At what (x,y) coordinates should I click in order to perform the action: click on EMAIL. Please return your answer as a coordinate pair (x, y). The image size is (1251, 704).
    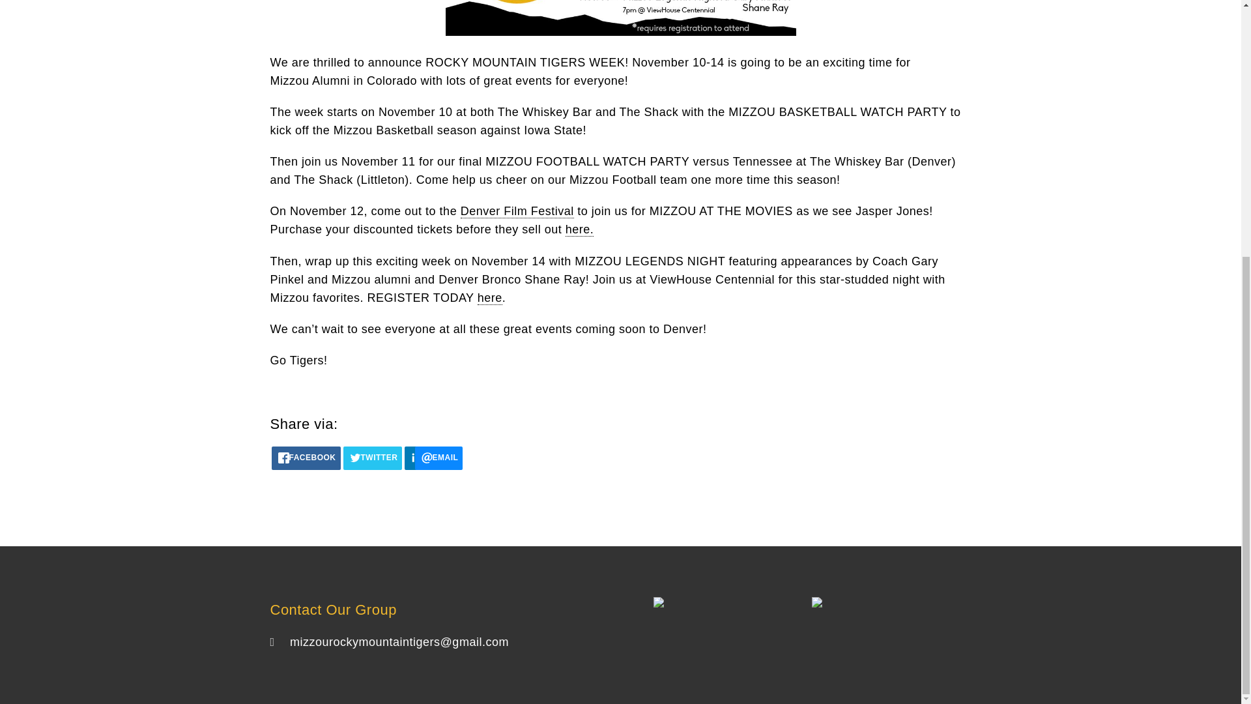
    Looking at the image, I should click on (439, 458).